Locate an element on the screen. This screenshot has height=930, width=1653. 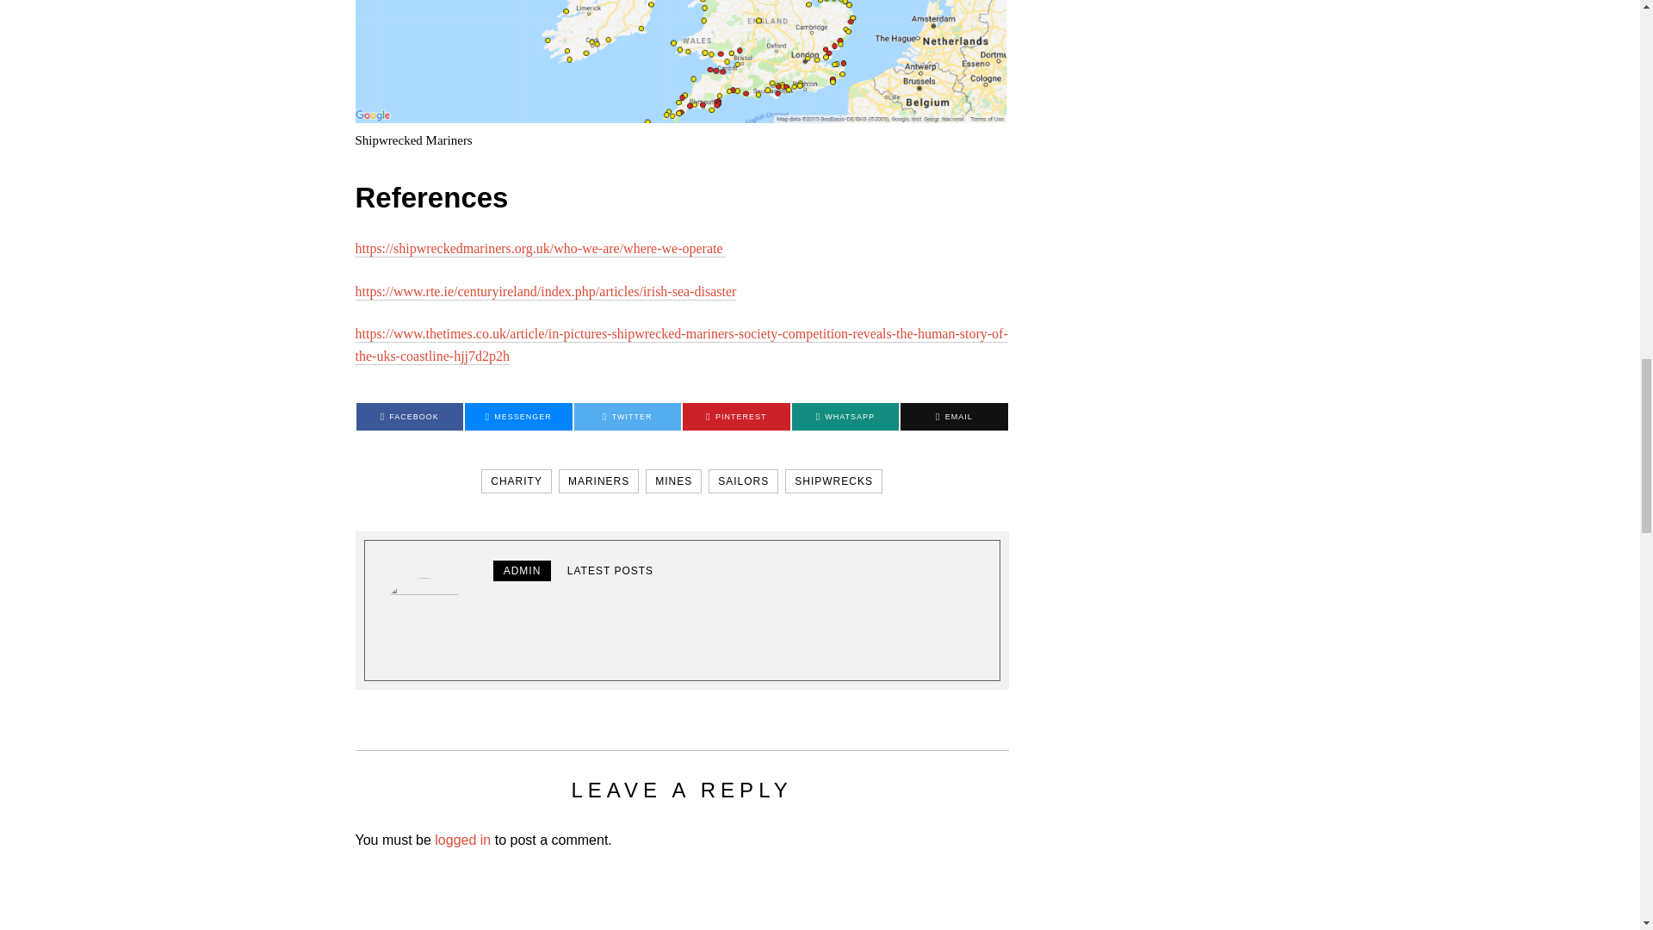
MINES is located at coordinates (673, 481).